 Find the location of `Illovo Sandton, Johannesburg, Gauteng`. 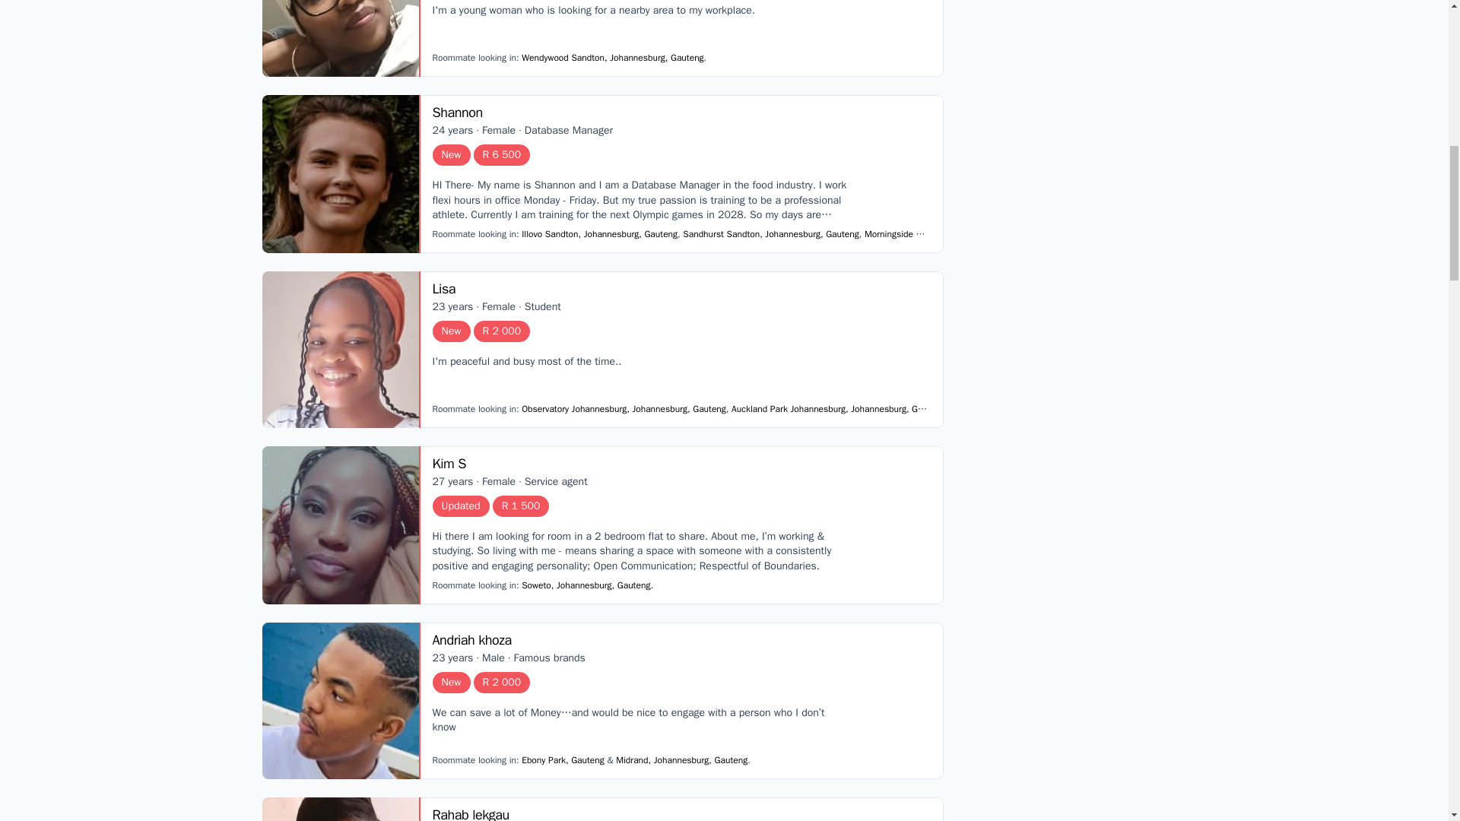

Illovo Sandton, Johannesburg, Gauteng is located at coordinates (599, 234).